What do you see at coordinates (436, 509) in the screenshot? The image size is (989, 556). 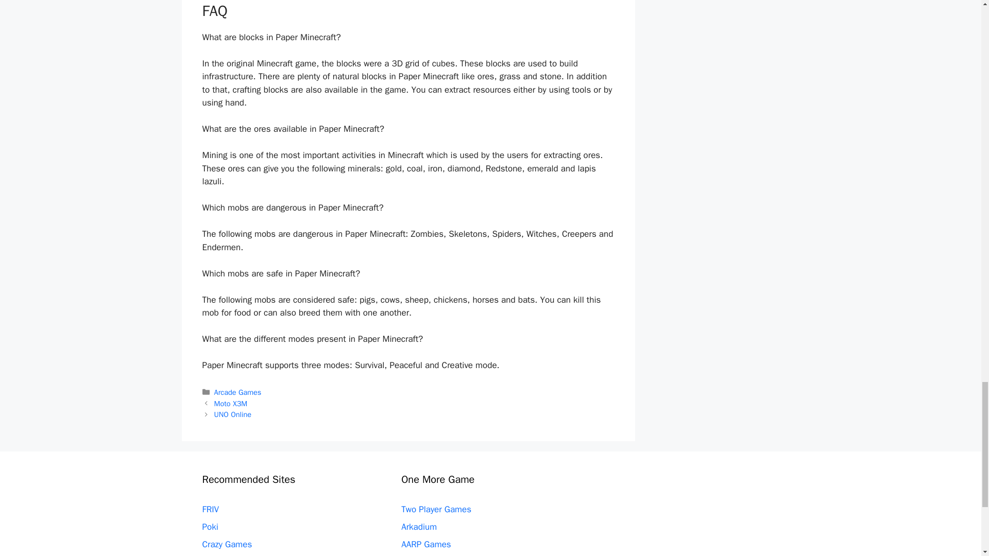 I see `Two Player Games` at bounding box center [436, 509].